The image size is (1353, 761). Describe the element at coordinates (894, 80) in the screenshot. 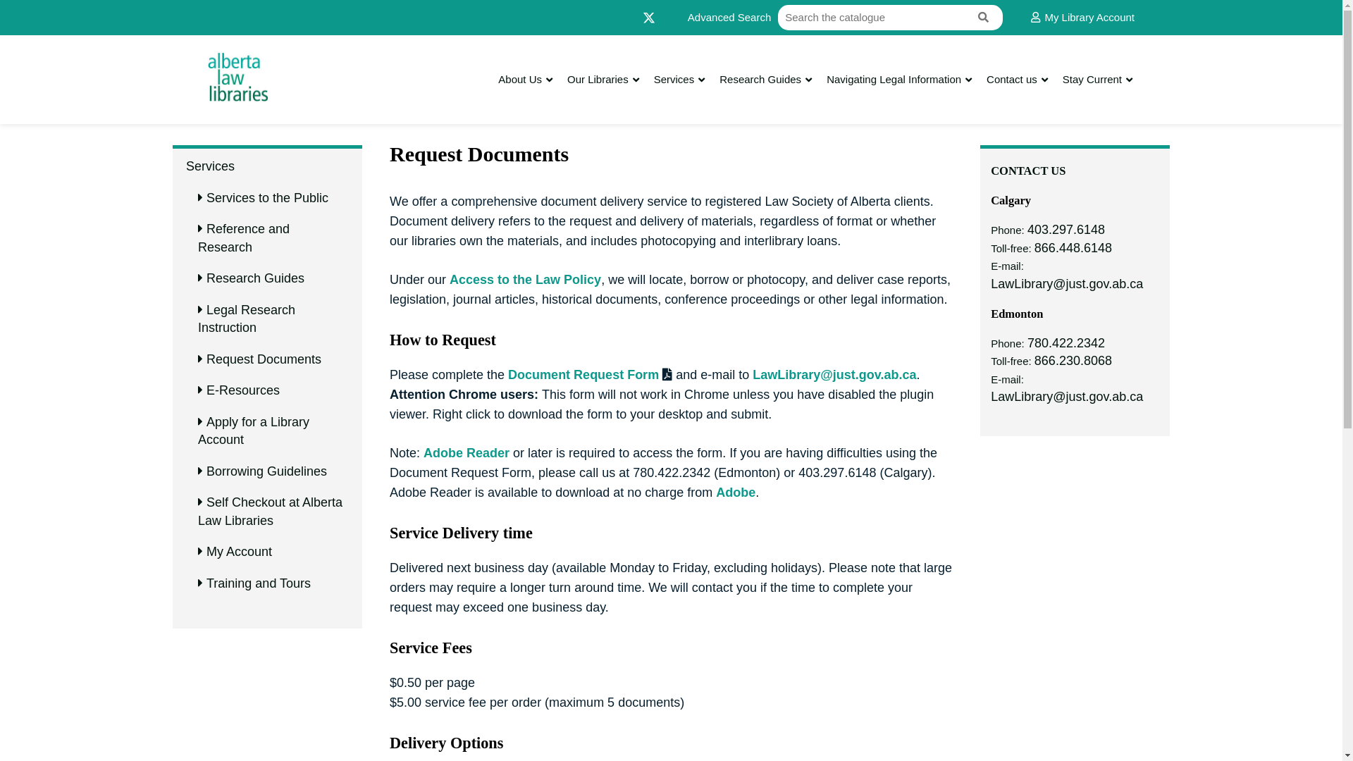

I see `Navigating Legal Information` at that location.